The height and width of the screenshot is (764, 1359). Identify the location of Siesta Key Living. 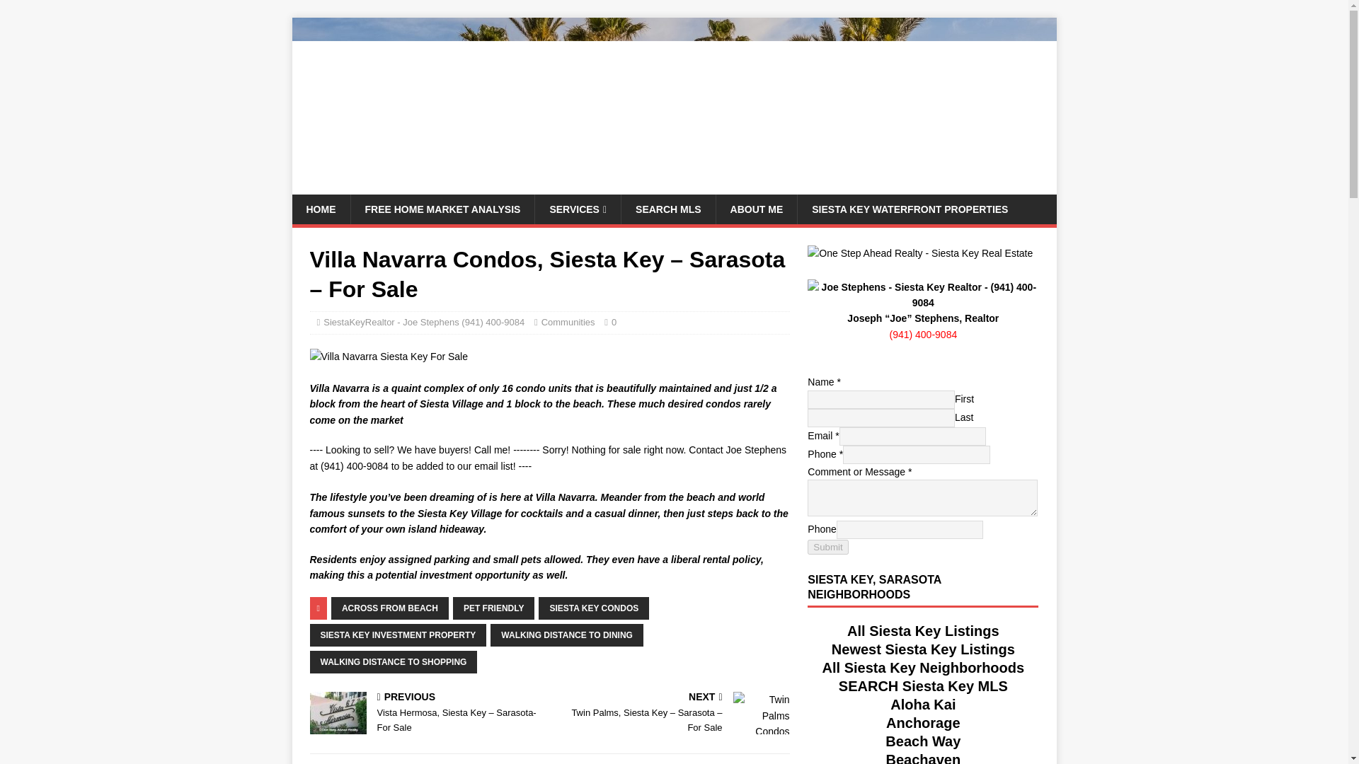
(674, 185).